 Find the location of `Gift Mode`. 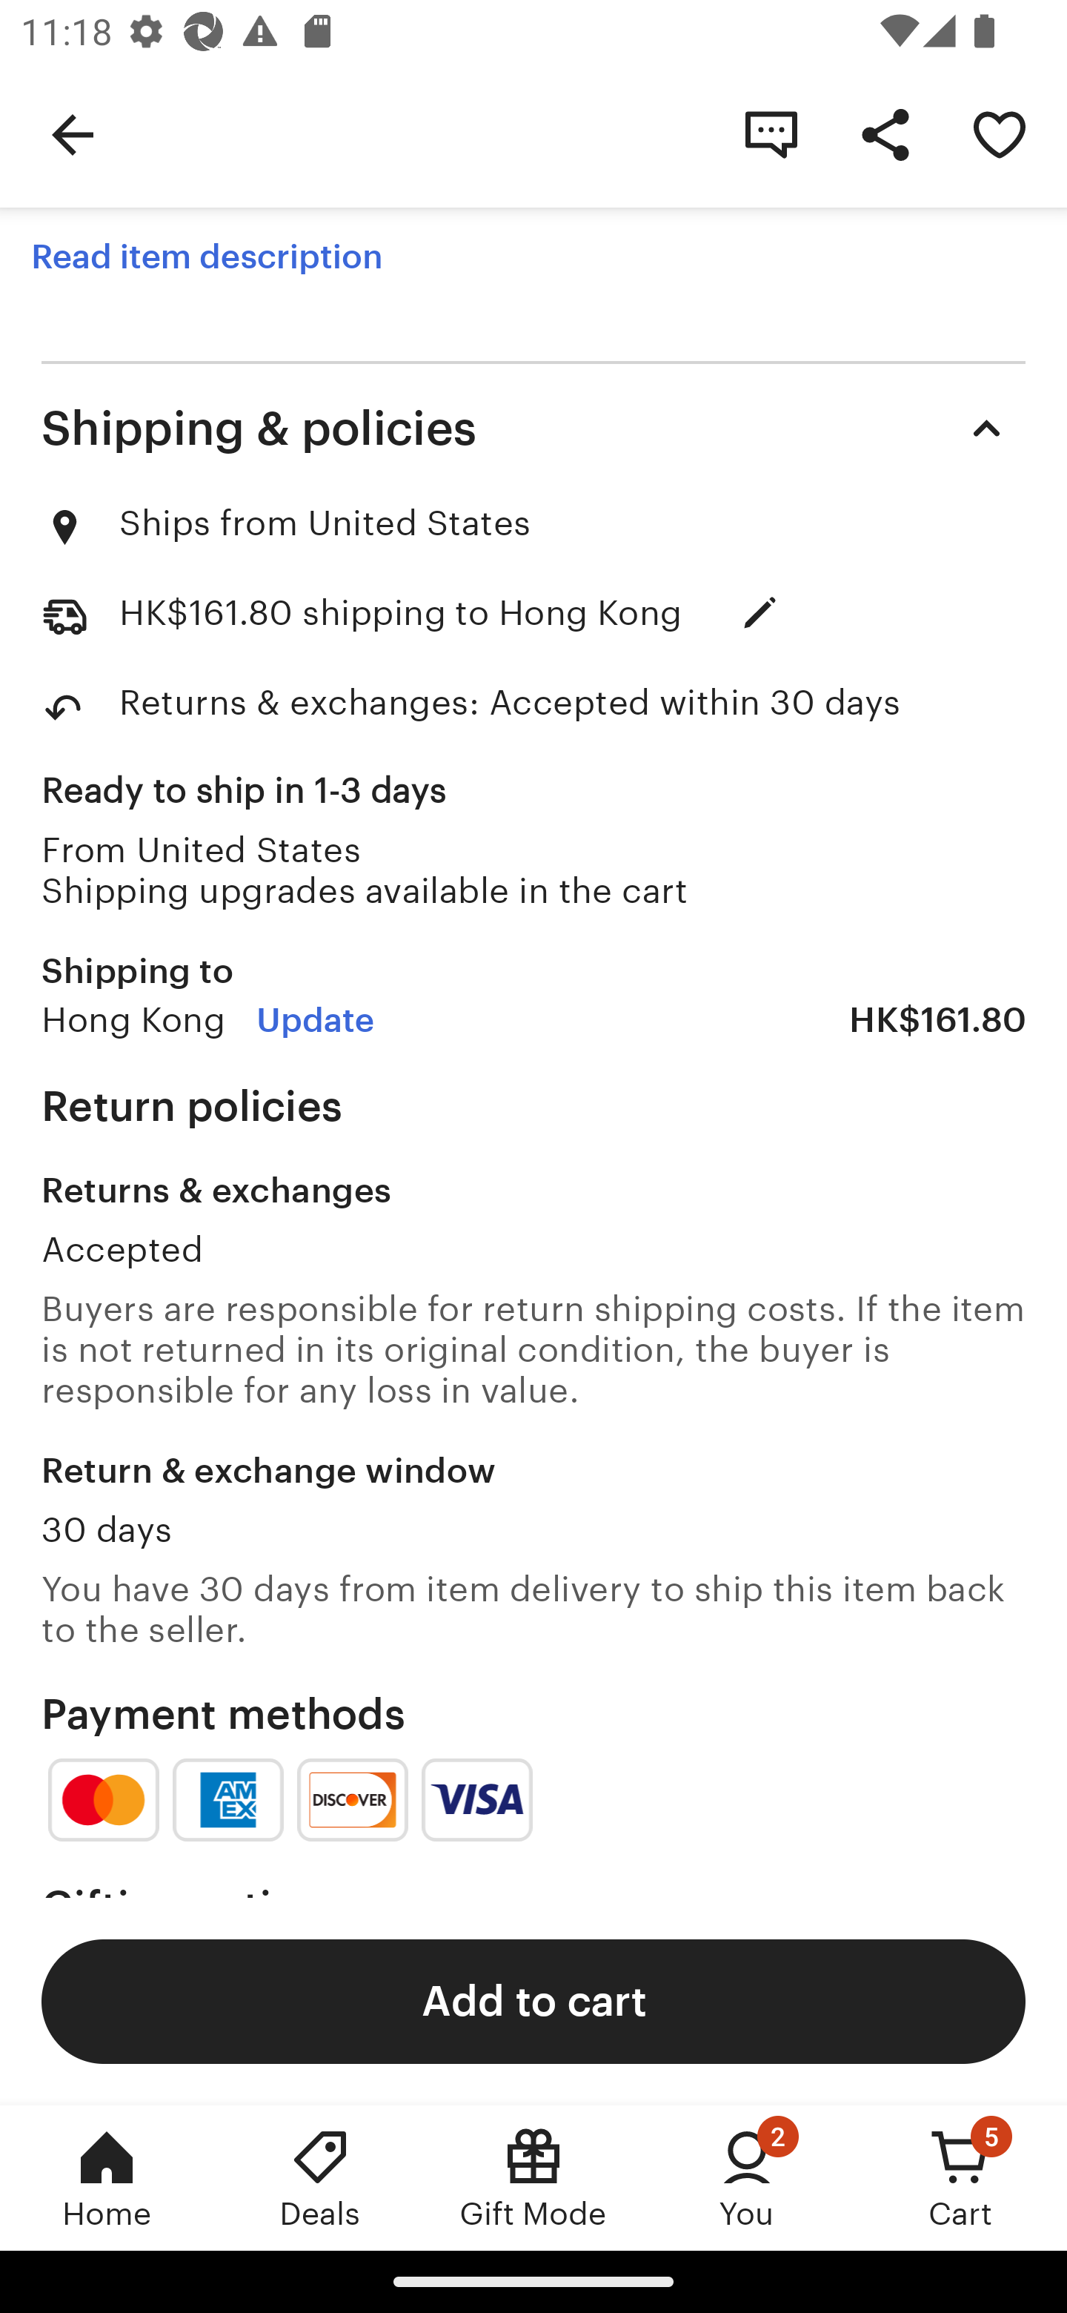

Gift Mode is located at coordinates (533, 2177).